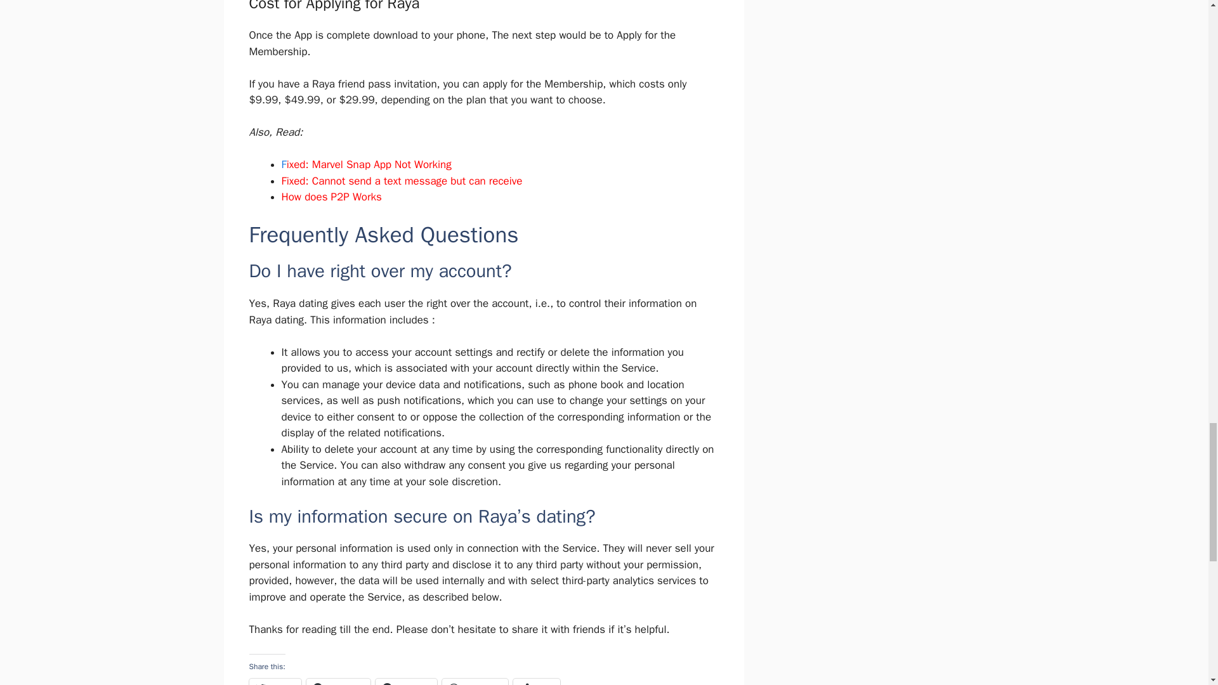 This screenshot has height=685, width=1218. Describe the element at coordinates (402, 181) in the screenshot. I see `Fixed: Cannot send a text message but can receive` at that location.